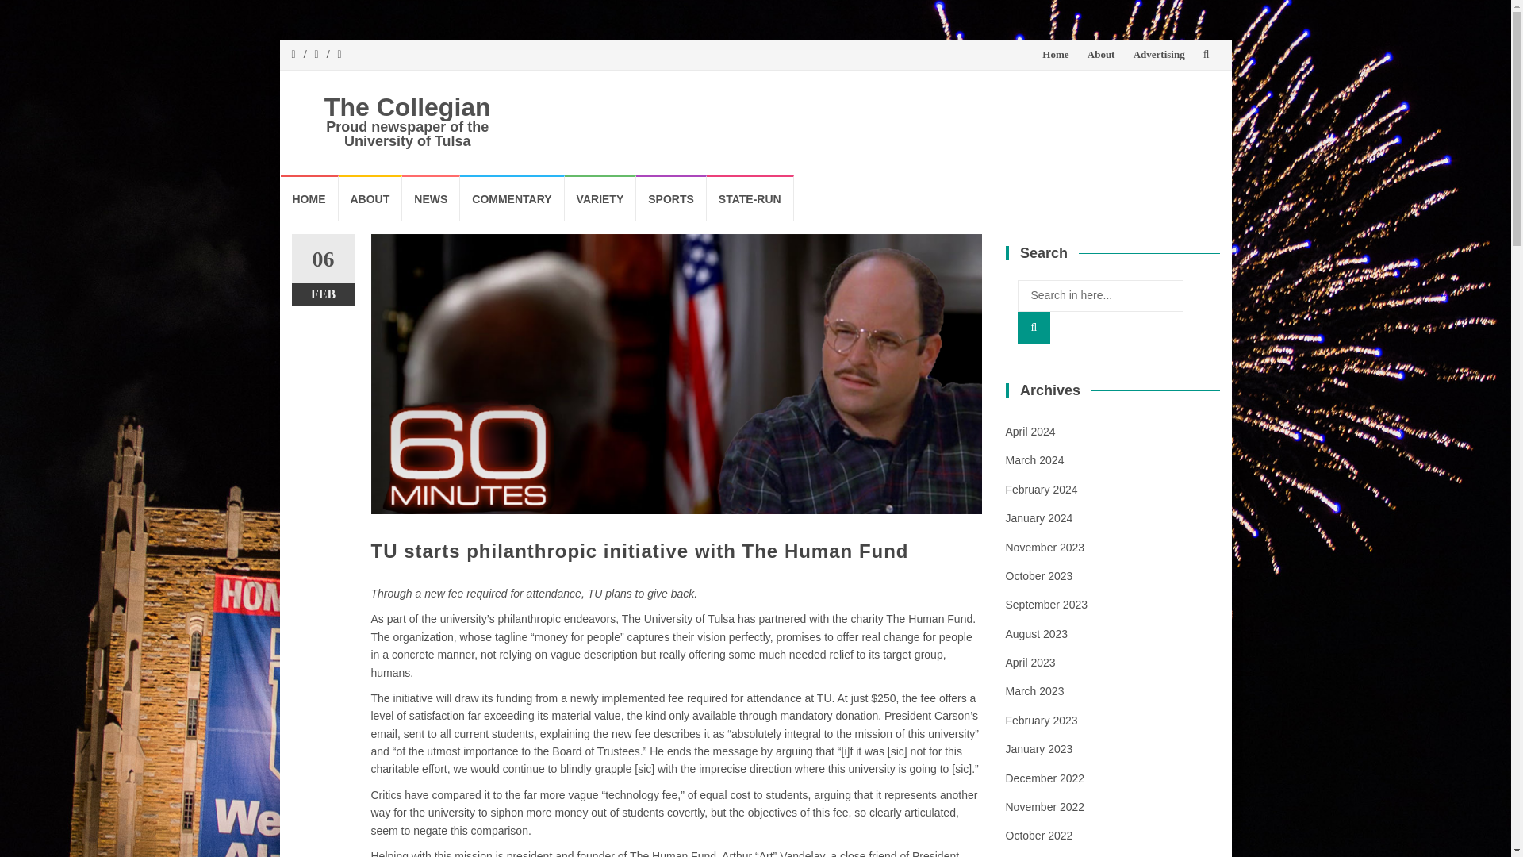 The height and width of the screenshot is (857, 1523). I want to click on About, so click(1101, 54).